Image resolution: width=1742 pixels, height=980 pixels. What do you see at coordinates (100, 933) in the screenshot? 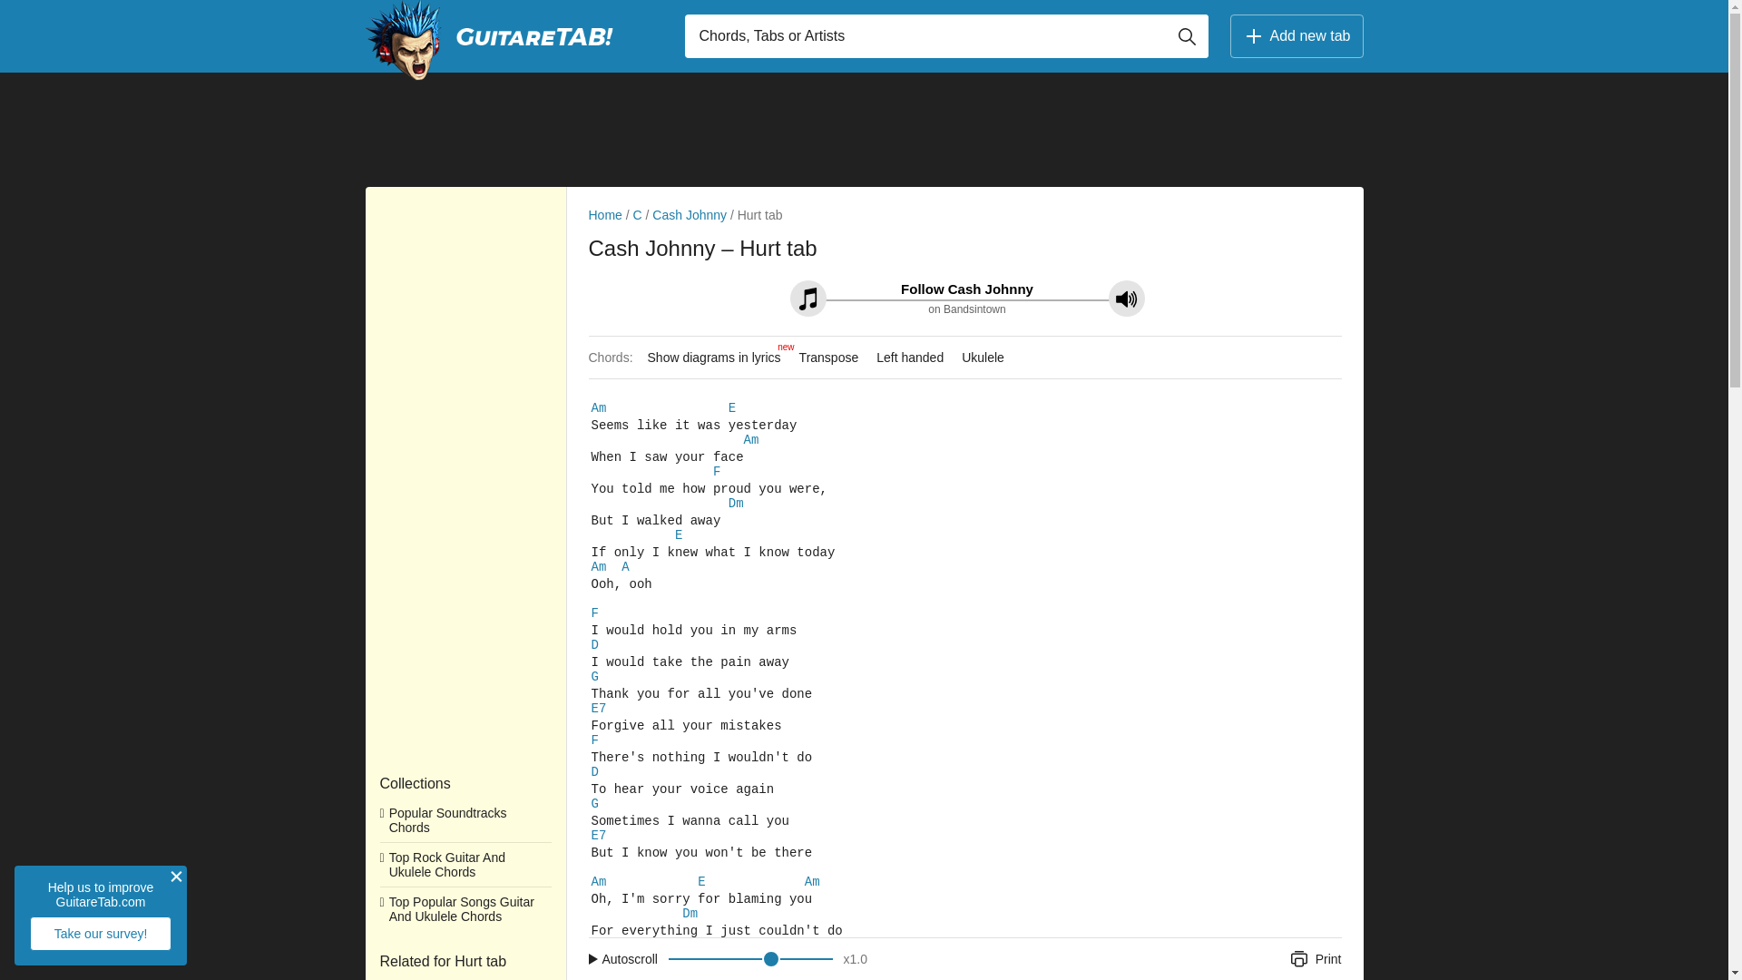
I see `Take our survey!` at bounding box center [100, 933].